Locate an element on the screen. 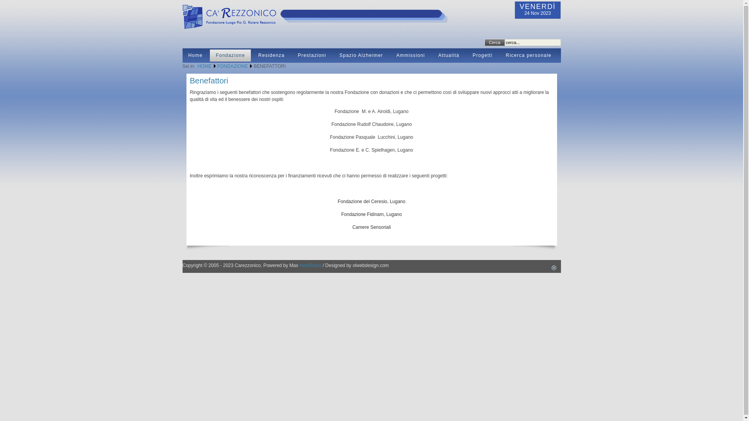  FONDAZIONE is located at coordinates (233, 66).